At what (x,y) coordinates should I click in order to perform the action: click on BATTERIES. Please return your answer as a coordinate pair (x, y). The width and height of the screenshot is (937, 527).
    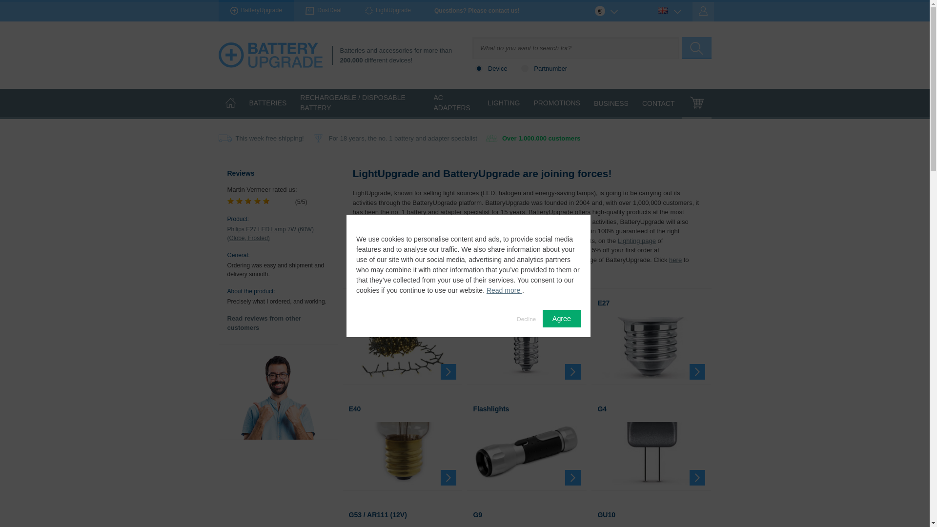
    Looking at the image, I should click on (267, 104).